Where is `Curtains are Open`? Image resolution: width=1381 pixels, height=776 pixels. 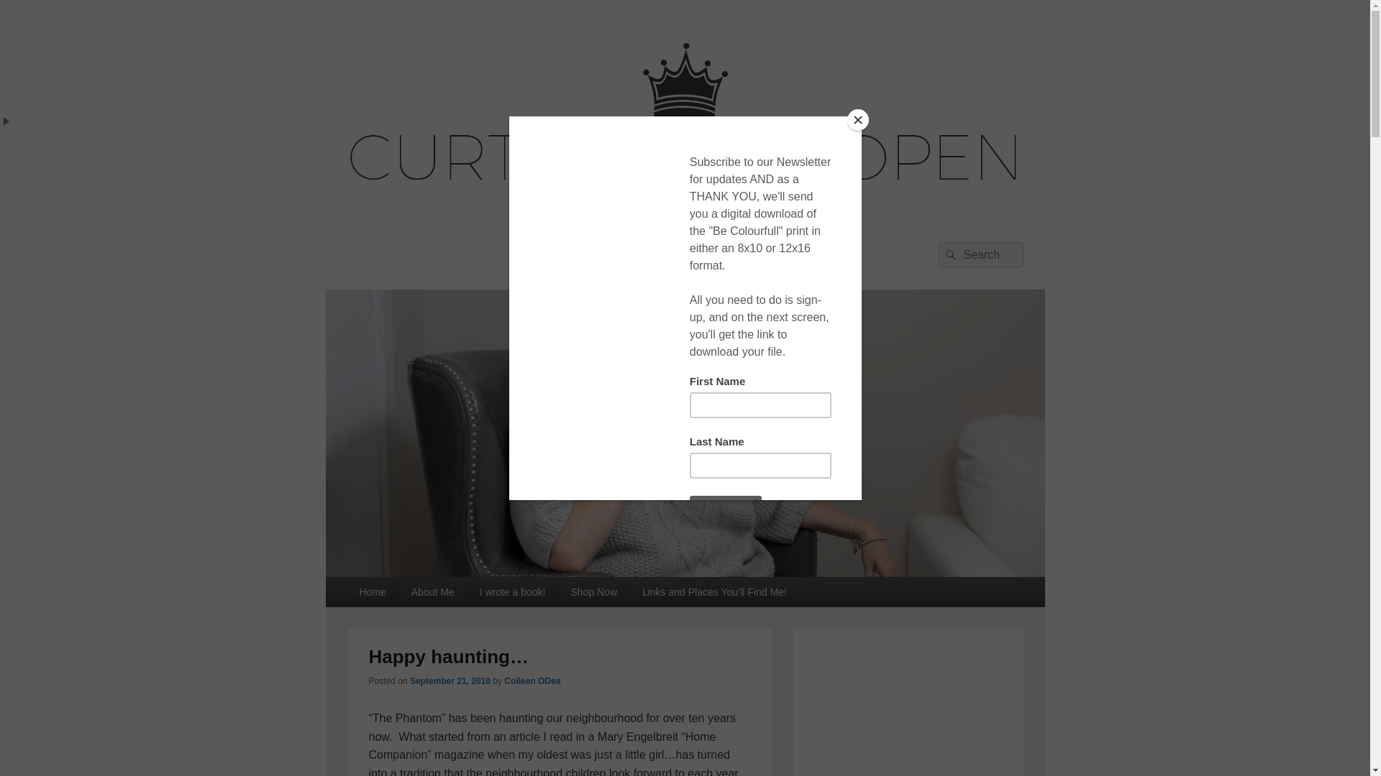
Curtains are Open is located at coordinates (459, 259).